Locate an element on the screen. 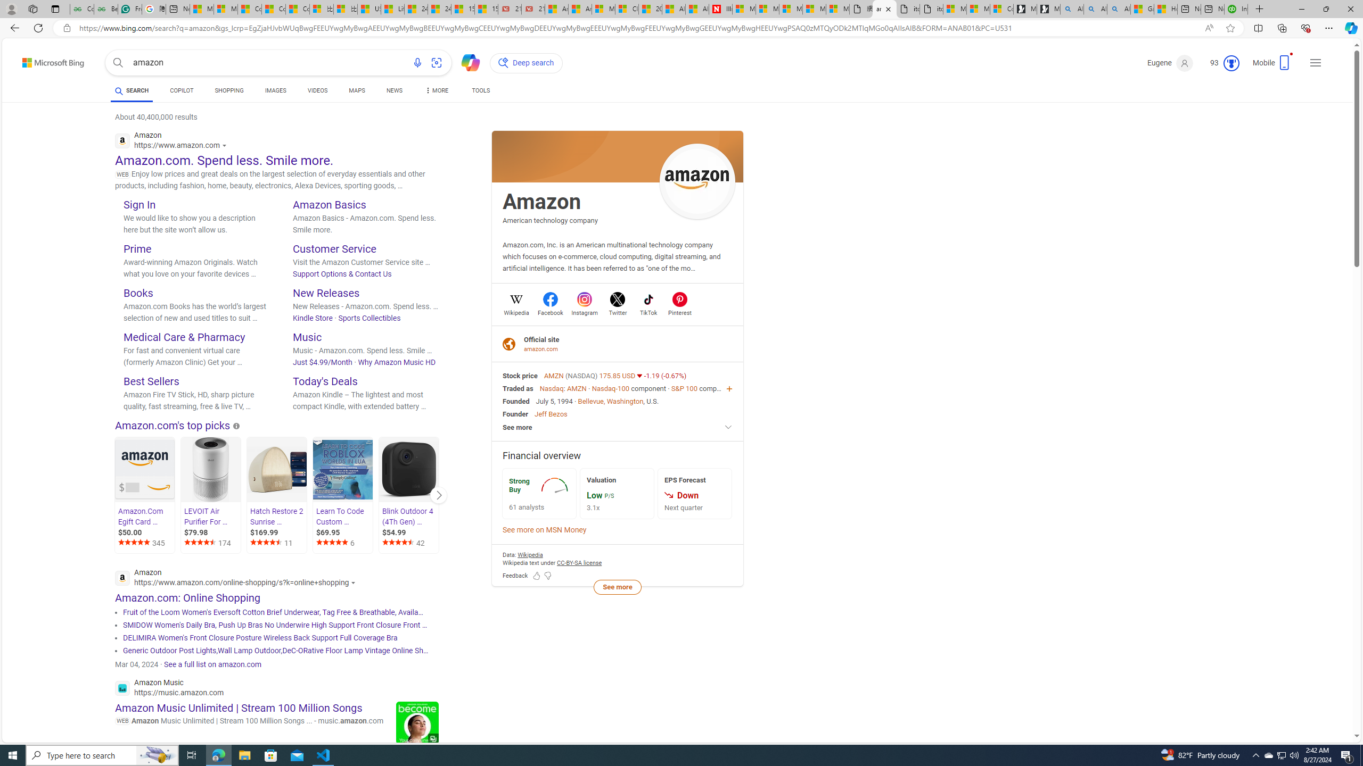 This screenshot has height=766, width=1363. Support Options & Contact Us is located at coordinates (343, 273).